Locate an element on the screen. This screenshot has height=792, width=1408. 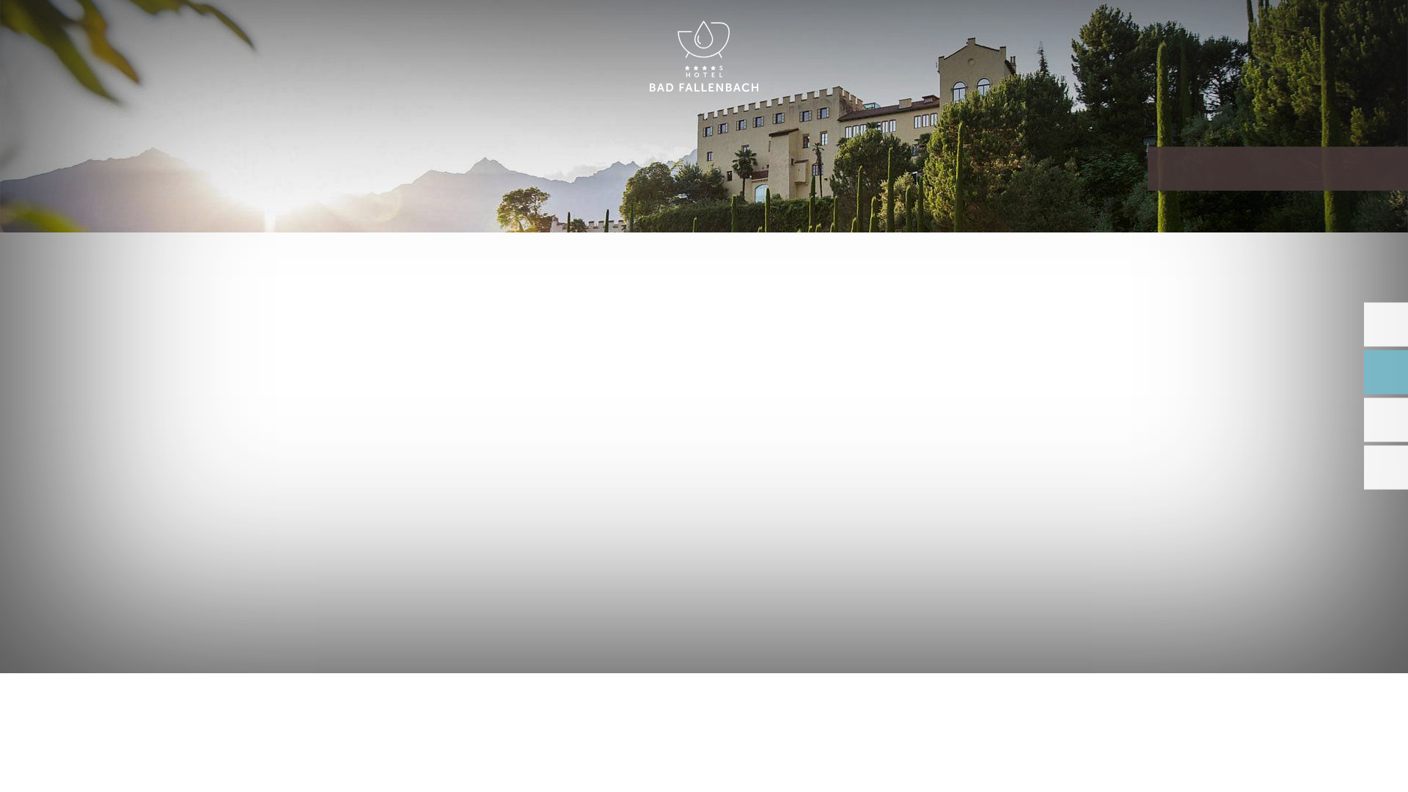
HOTEL BAD FALLENBACH is located at coordinates (704, 57).